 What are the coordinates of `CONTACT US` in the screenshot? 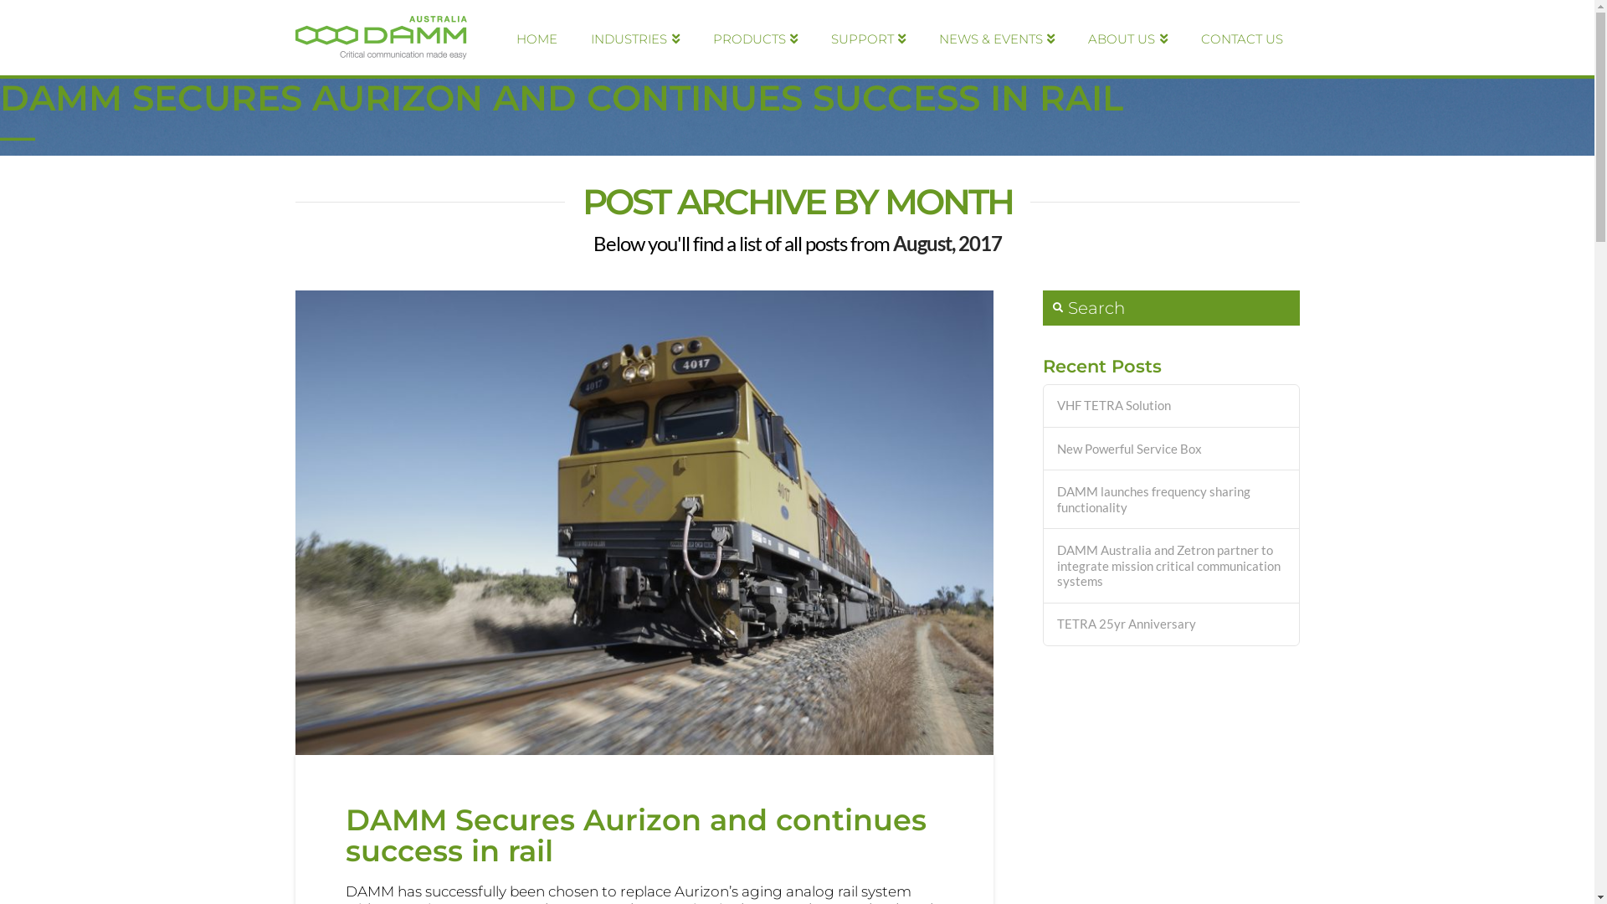 It's located at (1241, 38).